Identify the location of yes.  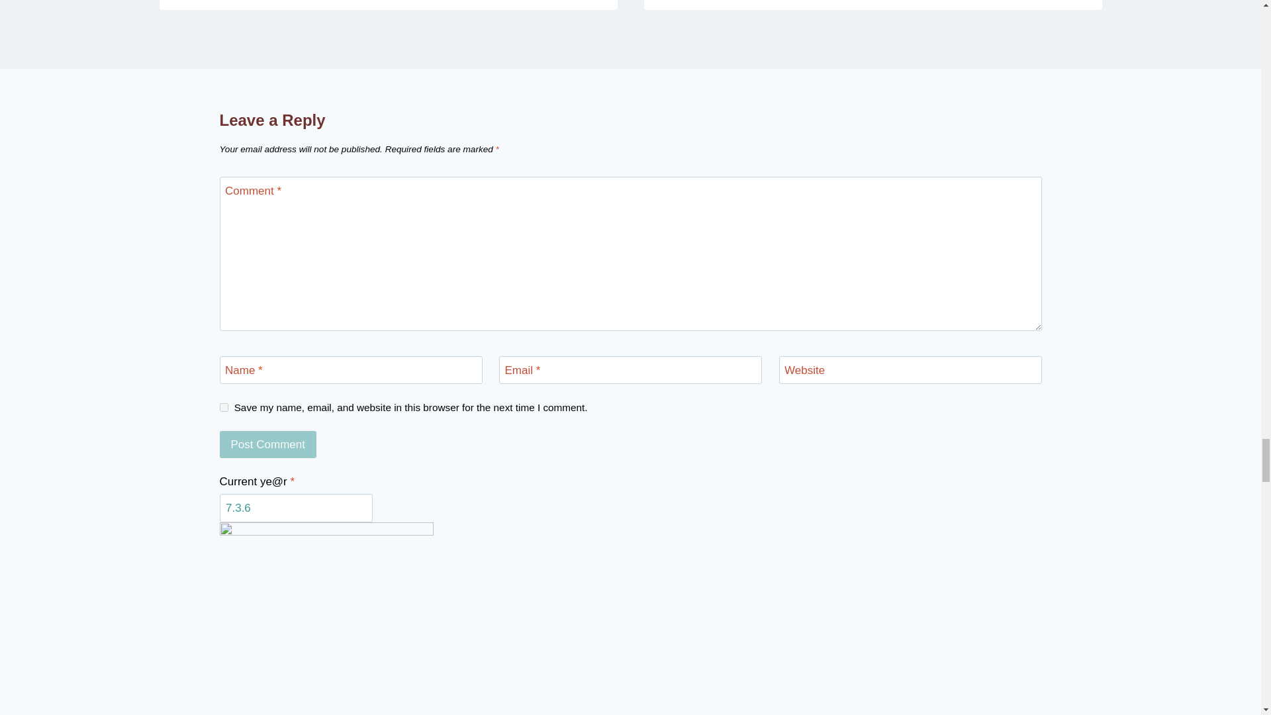
(224, 408).